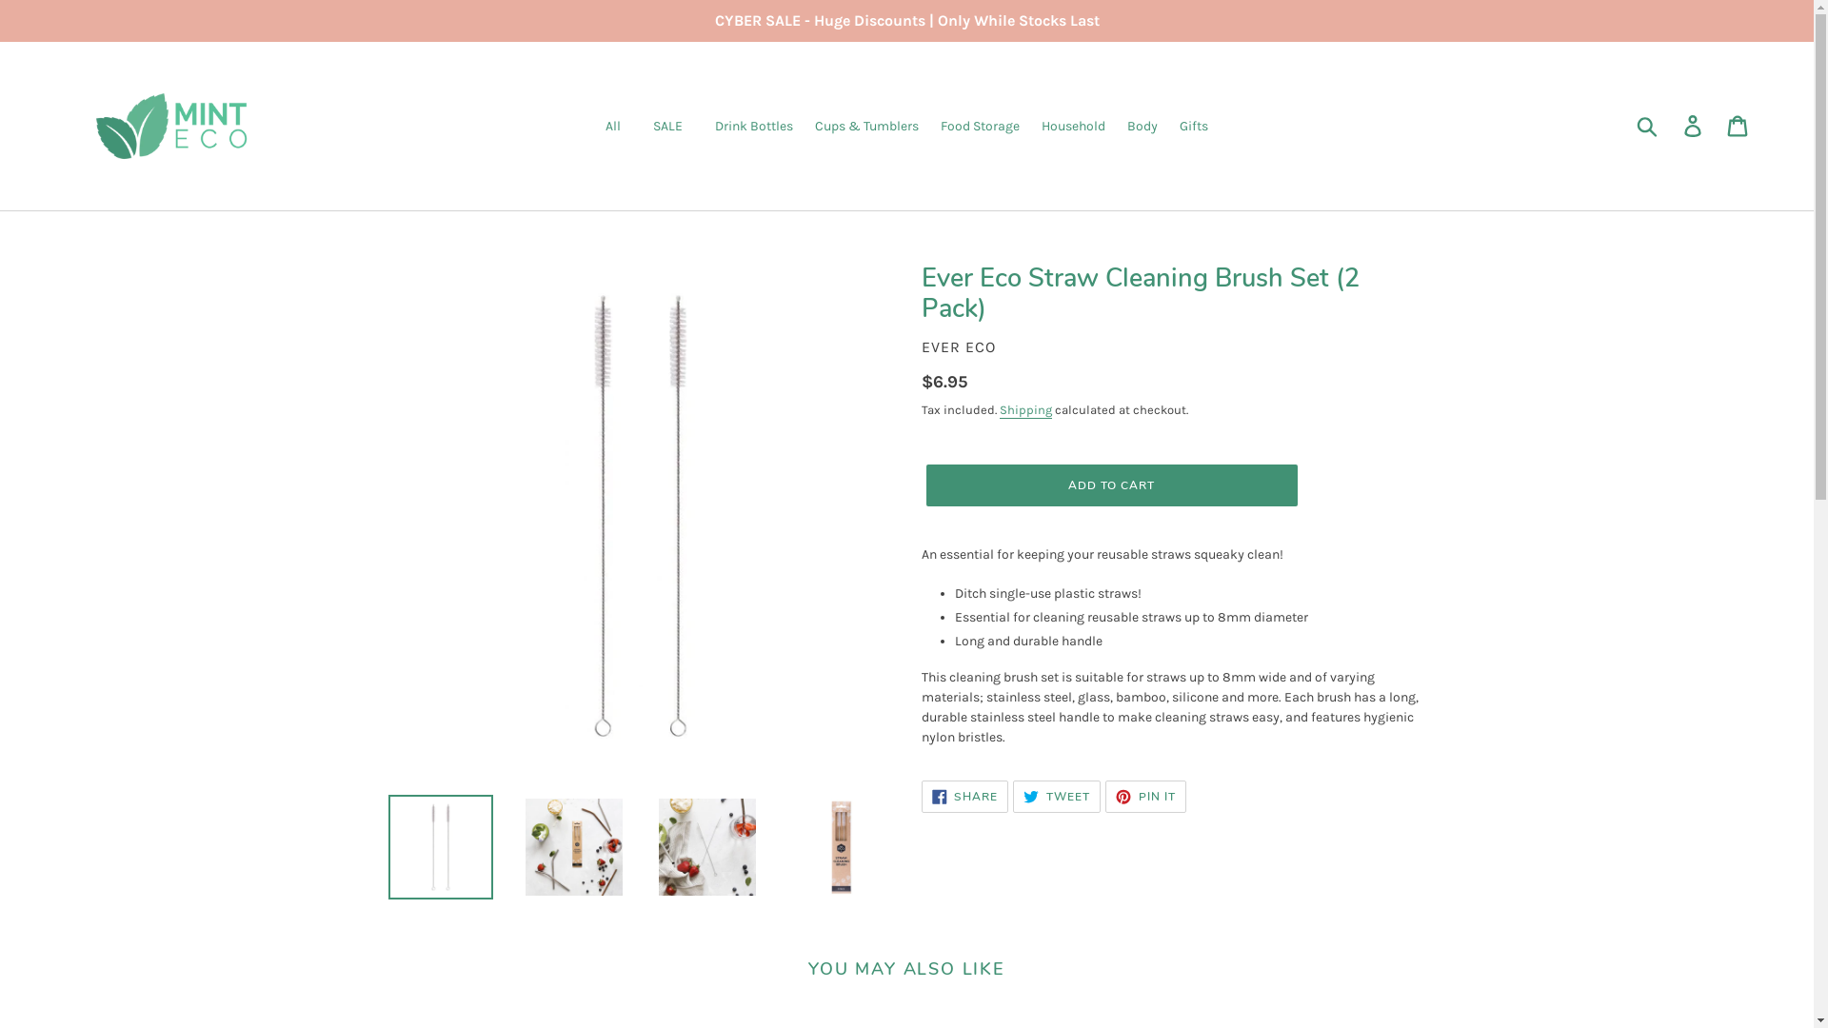 This screenshot has width=1828, height=1028. I want to click on Cart, so click(1739, 126).